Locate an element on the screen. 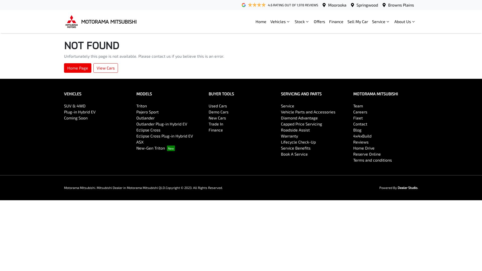 The height and width of the screenshot is (271, 482). Plug-in Hybrid EV is located at coordinates (80, 112).